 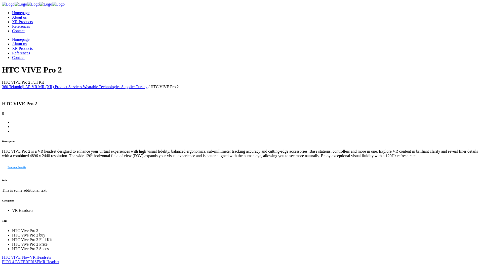 I want to click on About us, so click(x=19, y=17).